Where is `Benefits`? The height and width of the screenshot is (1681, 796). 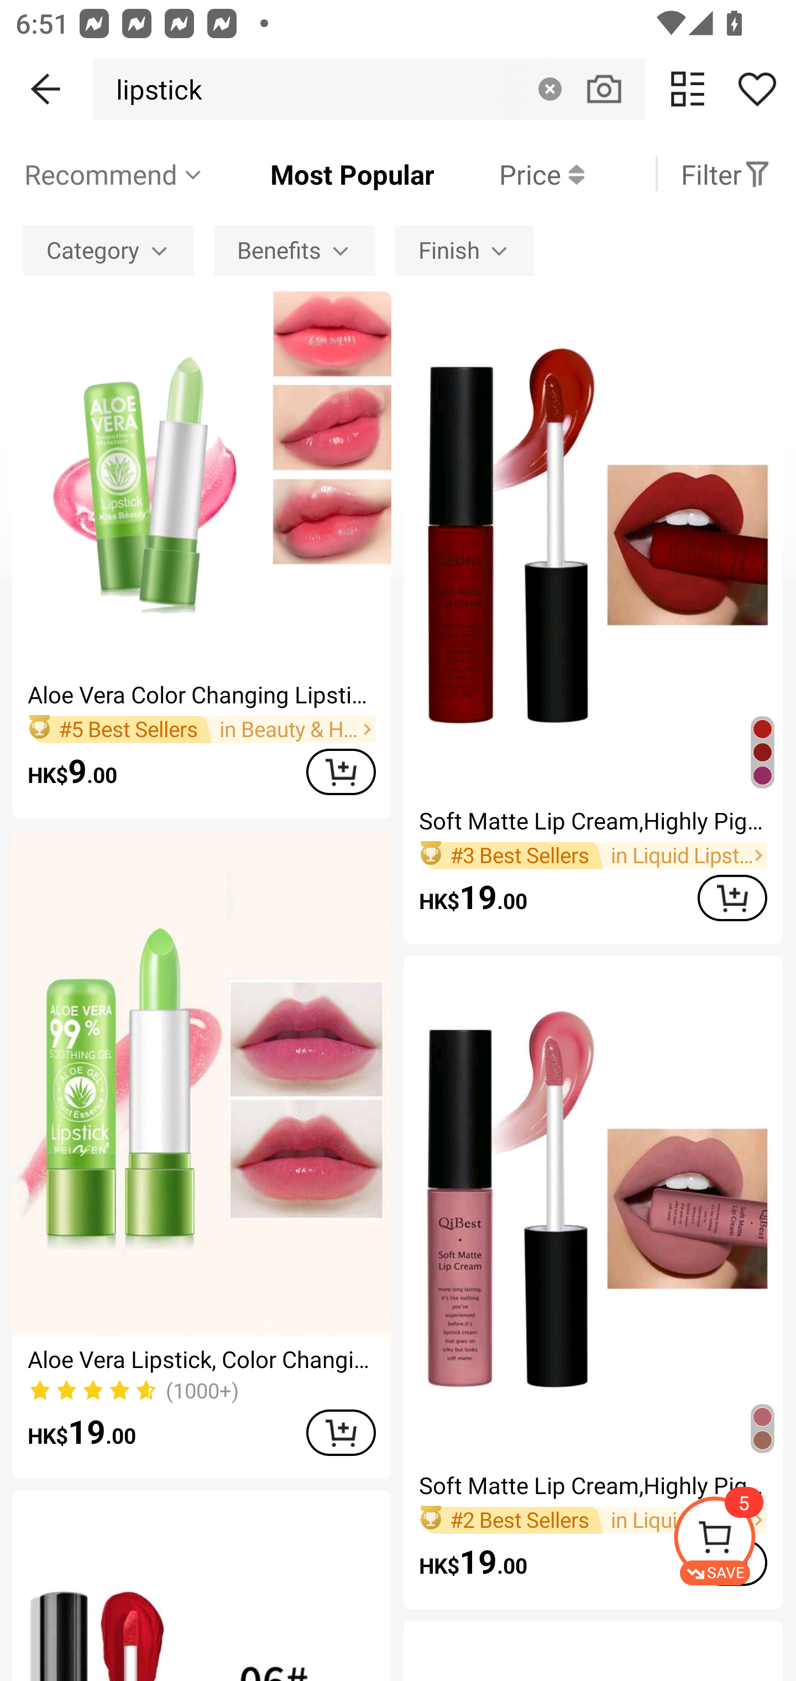
Benefits is located at coordinates (295, 250).